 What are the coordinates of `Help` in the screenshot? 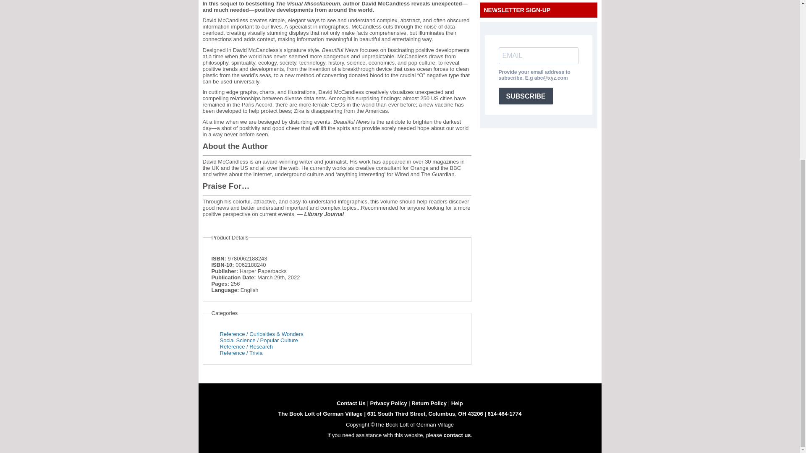 It's located at (457, 403).